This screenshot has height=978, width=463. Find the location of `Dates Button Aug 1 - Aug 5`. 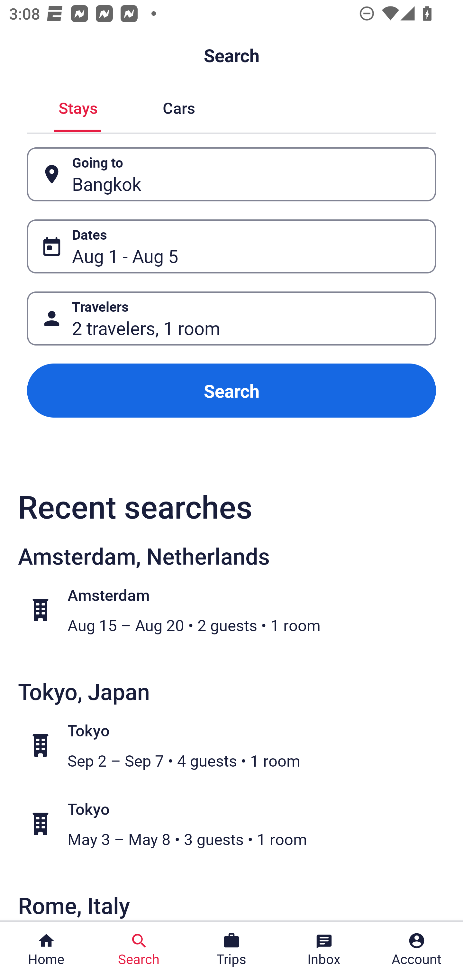

Dates Button Aug 1 - Aug 5 is located at coordinates (232, 246).